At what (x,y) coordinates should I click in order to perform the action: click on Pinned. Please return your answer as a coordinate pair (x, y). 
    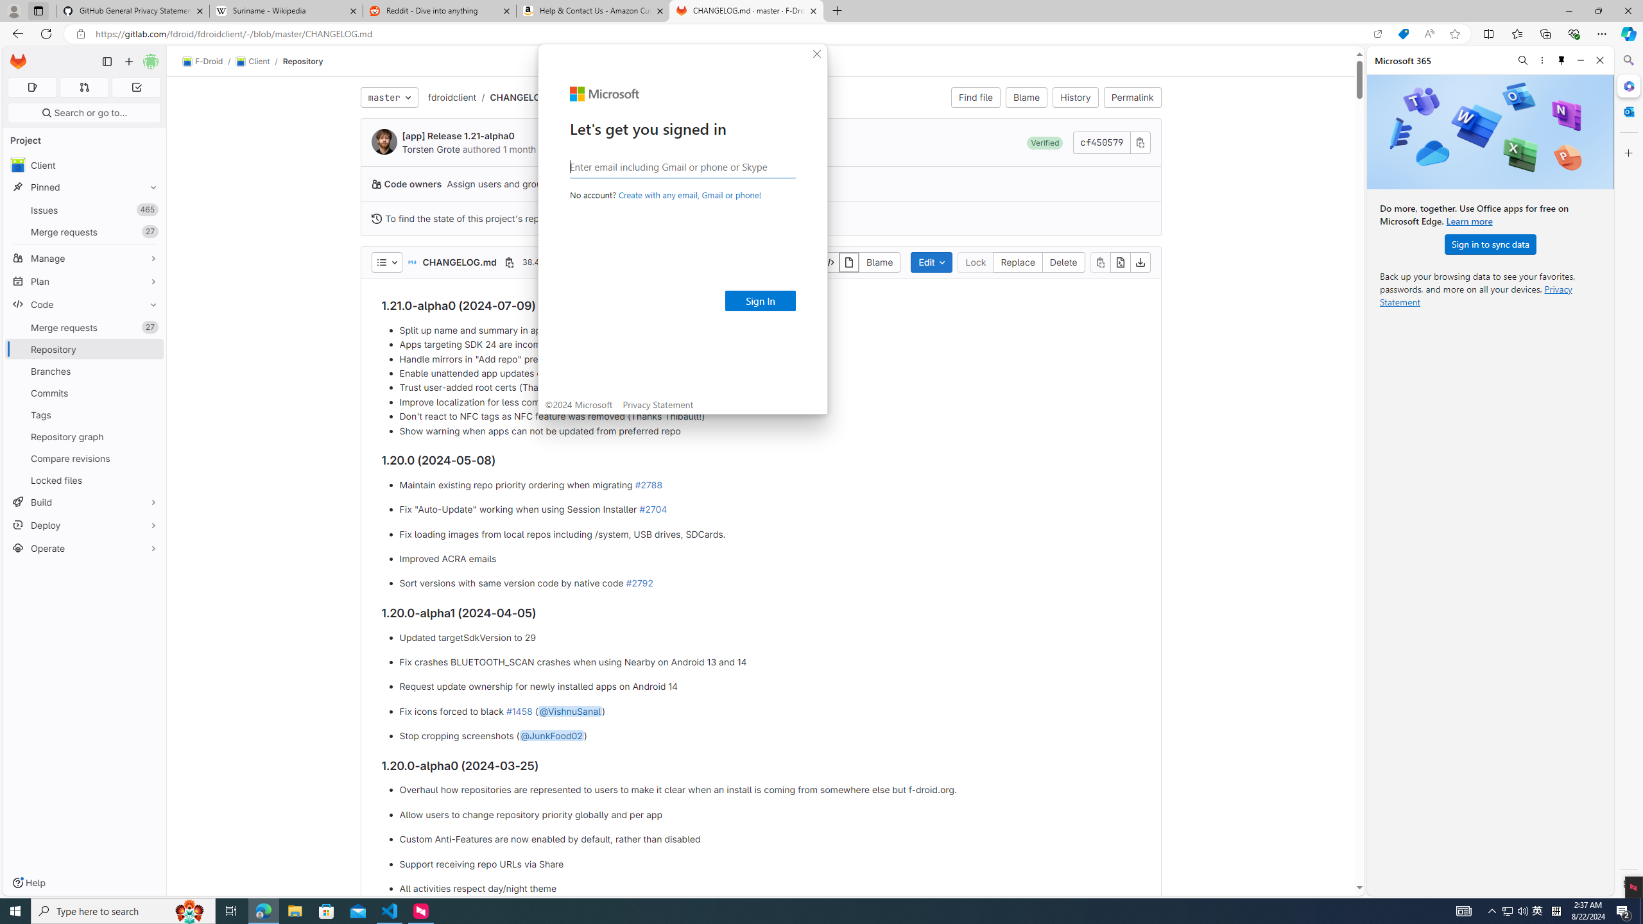
    Looking at the image, I should click on (85, 187).